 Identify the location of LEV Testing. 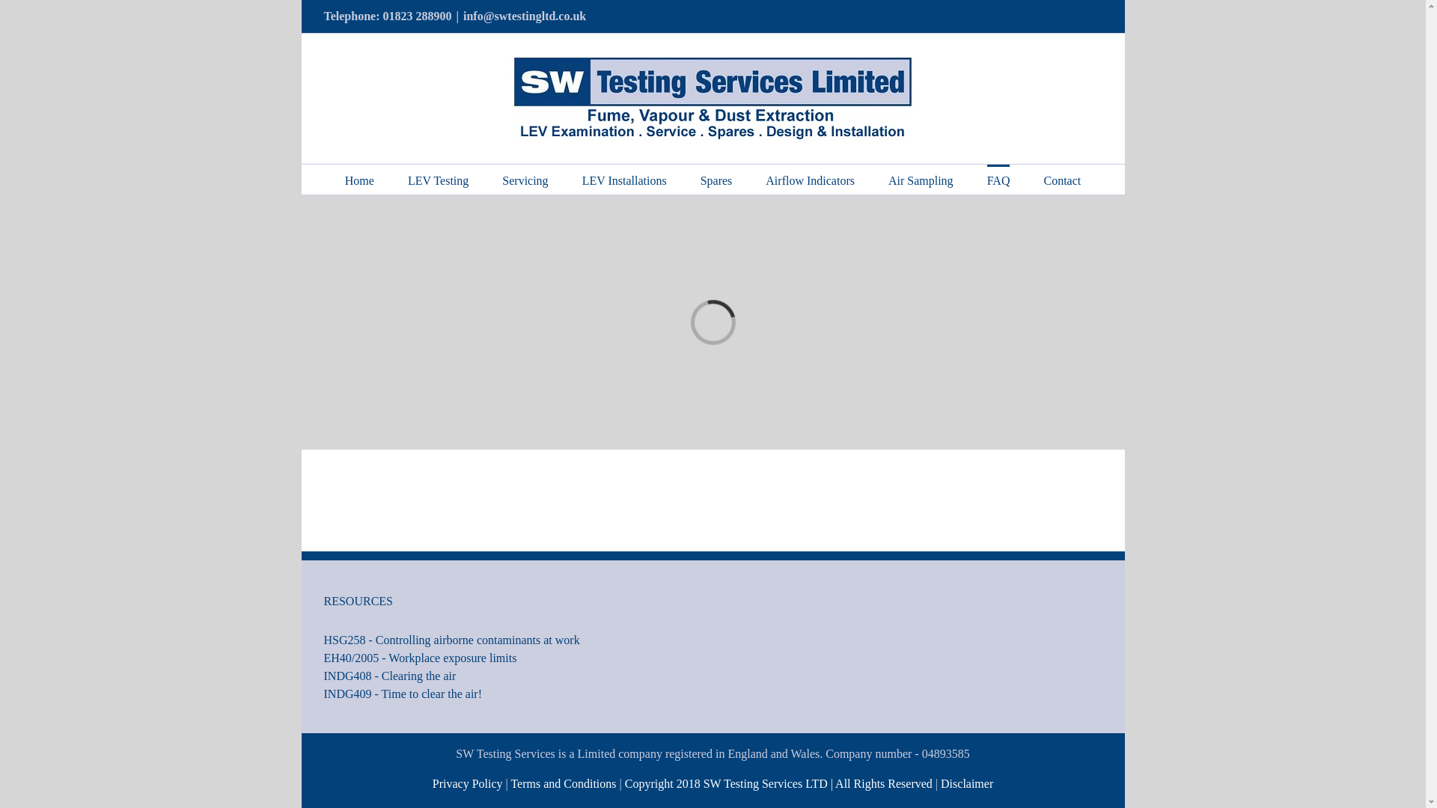
(438, 180).